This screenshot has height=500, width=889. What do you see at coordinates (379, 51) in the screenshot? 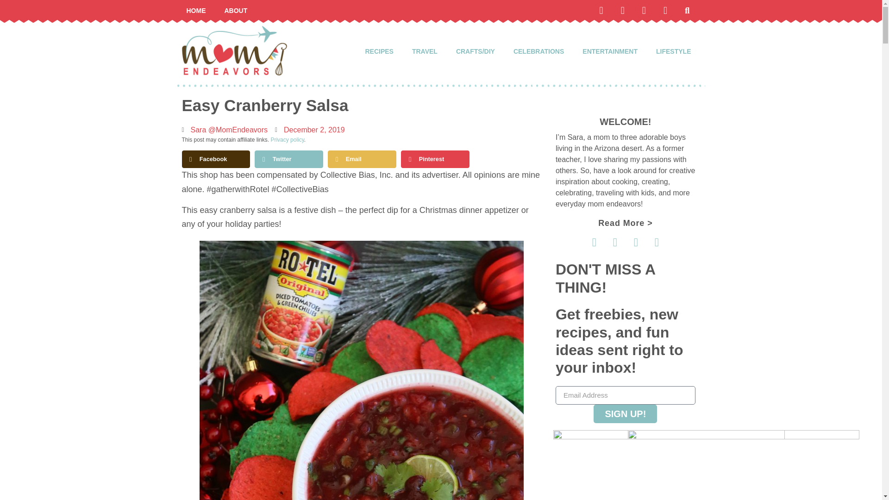
I see `RECIPES` at bounding box center [379, 51].